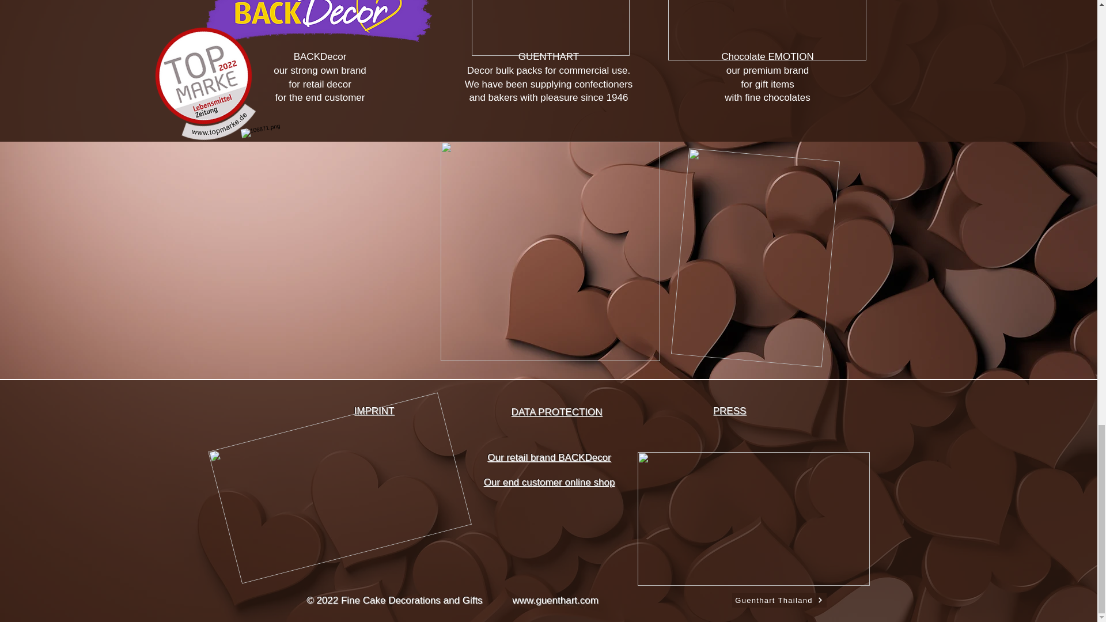 The height and width of the screenshot is (622, 1106). I want to click on Our end customer online shop, so click(550, 482).